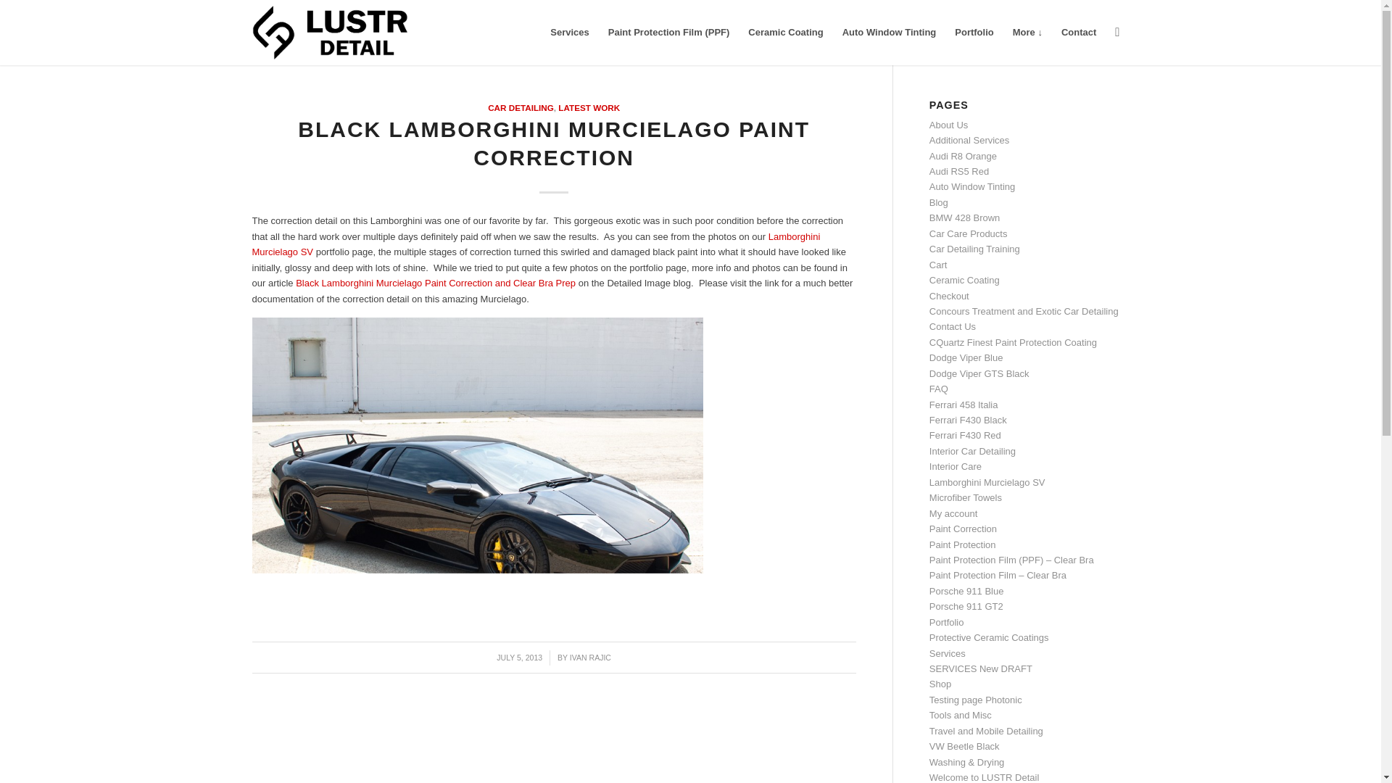 This screenshot has height=783, width=1392. What do you see at coordinates (969, 233) in the screenshot?
I see `Car Care Products` at bounding box center [969, 233].